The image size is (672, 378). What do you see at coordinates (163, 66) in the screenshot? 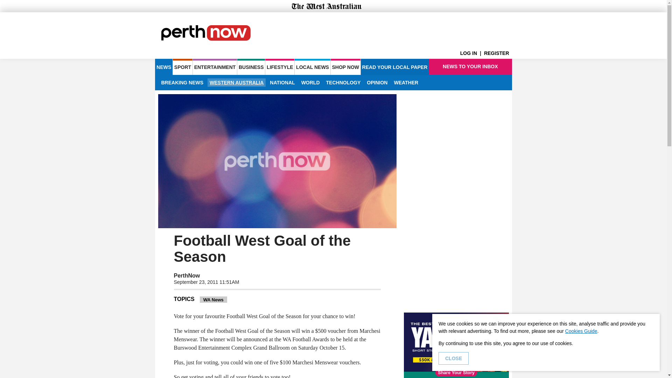
I see `NEWS` at bounding box center [163, 66].